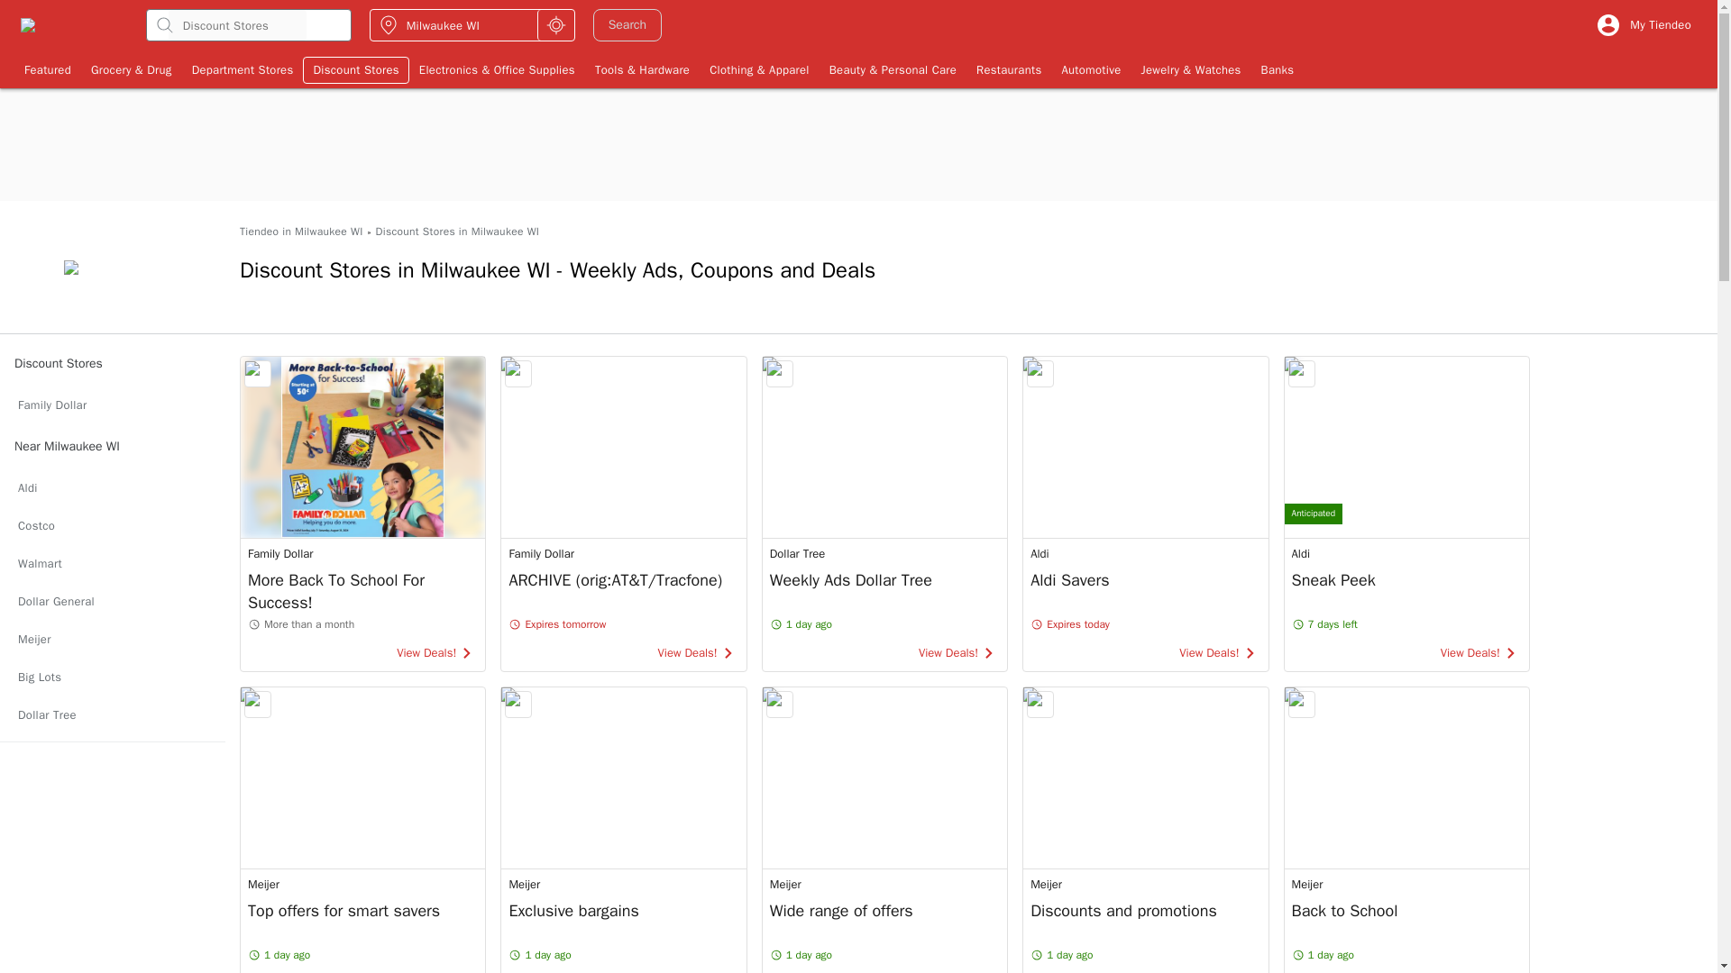 The width and height of the screenshot is (1731, 973). I want to click on Costco, so click(112, 525).